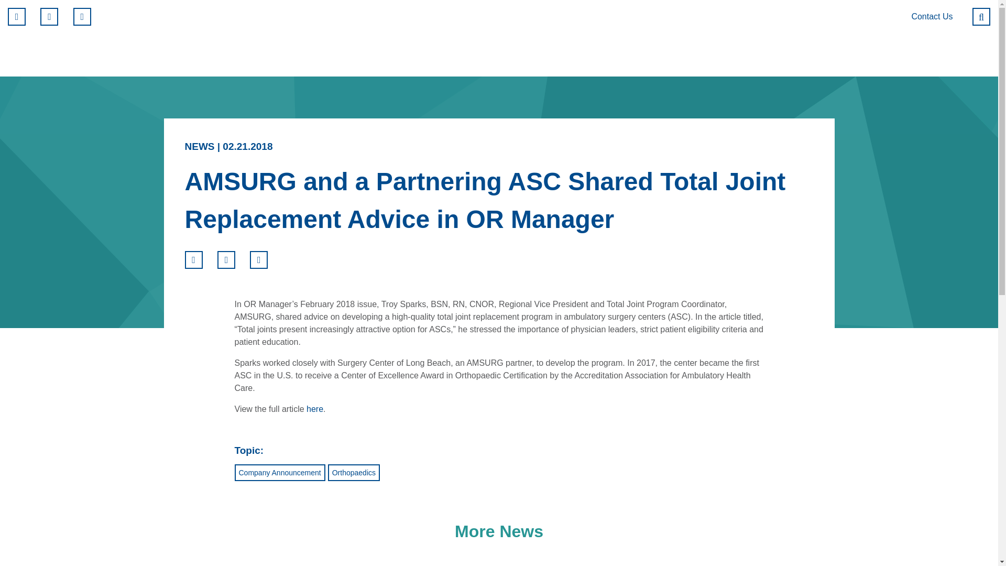 This screenshot has height=566, width=1006. Describe the element at coordinates (314, 409) in the screenshot. I see `here` at that location.